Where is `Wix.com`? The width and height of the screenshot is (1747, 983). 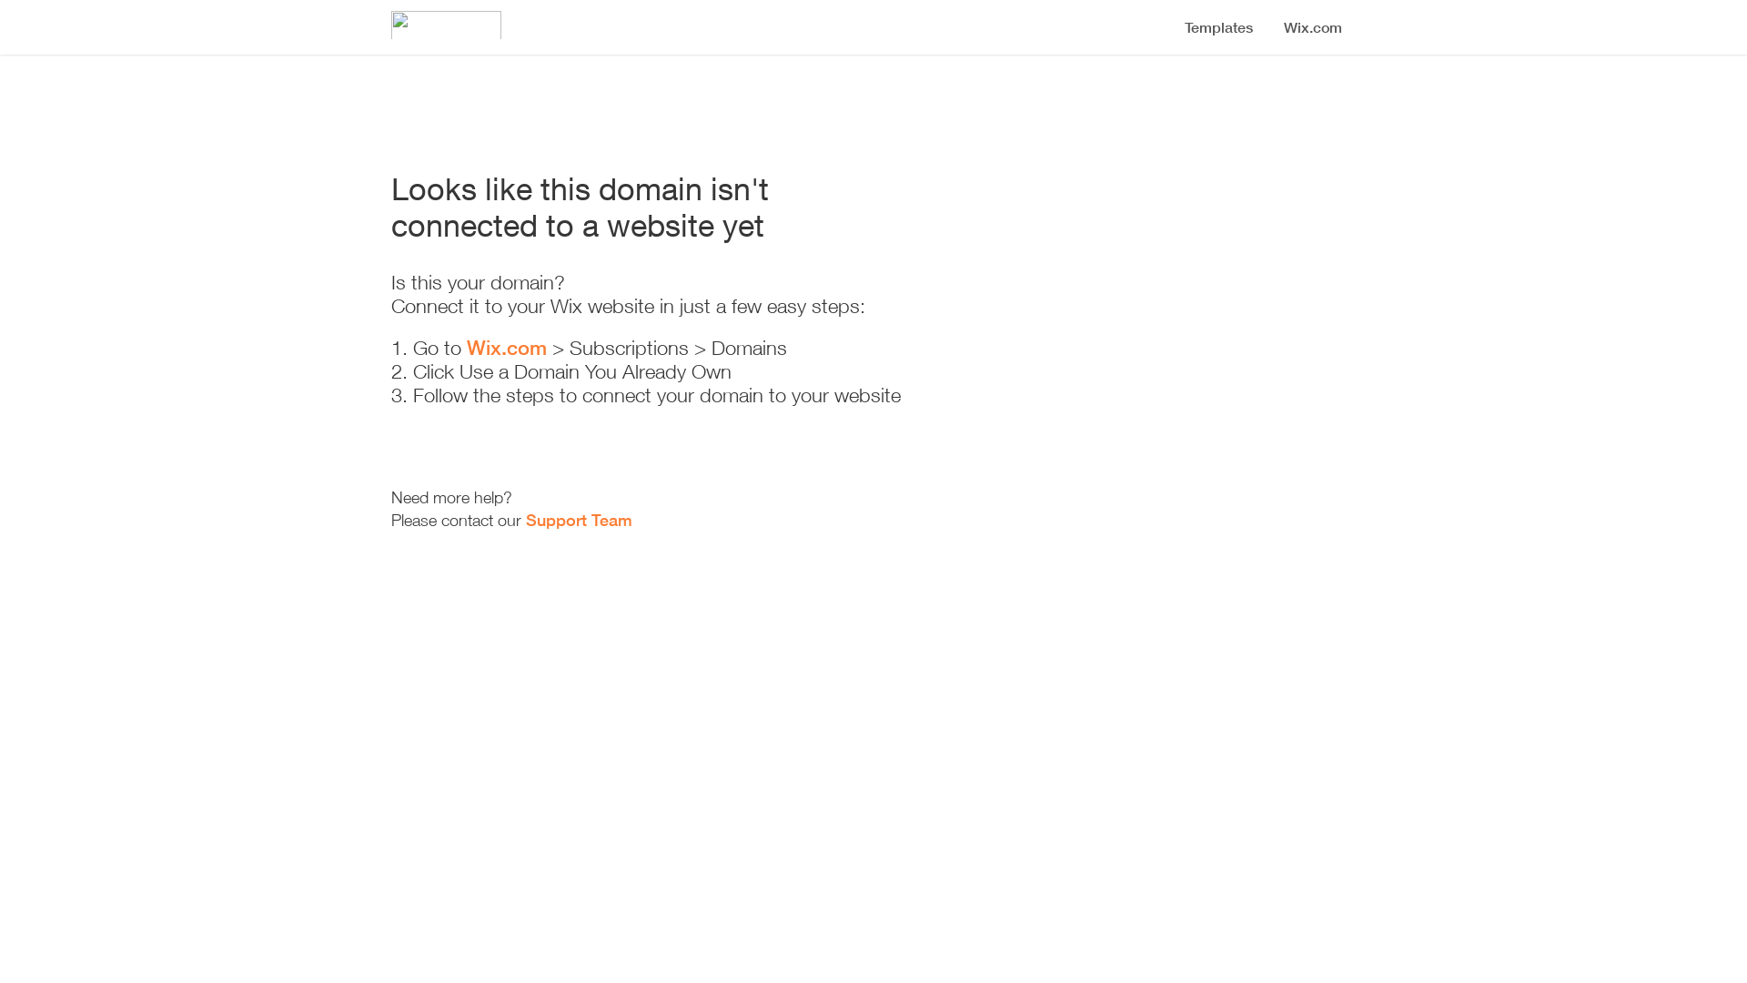 Wix.com is located at coordinates (507, 348).